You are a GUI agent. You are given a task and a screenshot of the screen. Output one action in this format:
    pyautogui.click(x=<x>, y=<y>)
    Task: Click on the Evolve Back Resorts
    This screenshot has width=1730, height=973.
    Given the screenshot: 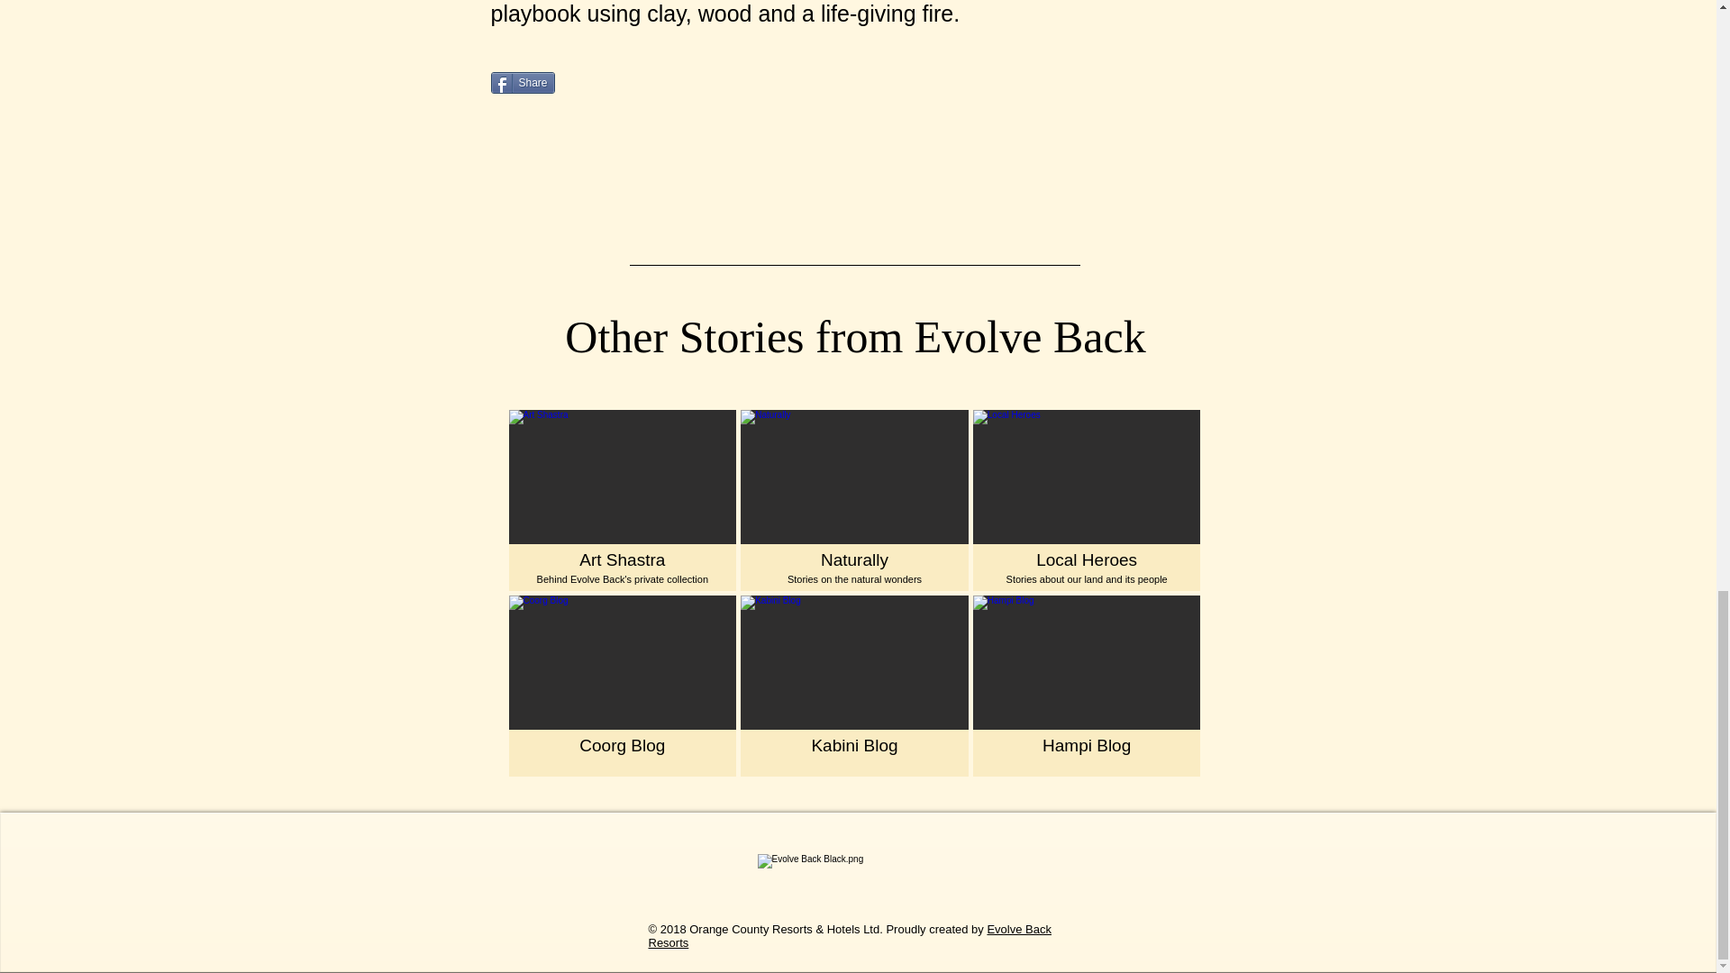 What is the action you would take?
    pyautogui.click(x=851, y=935)
    